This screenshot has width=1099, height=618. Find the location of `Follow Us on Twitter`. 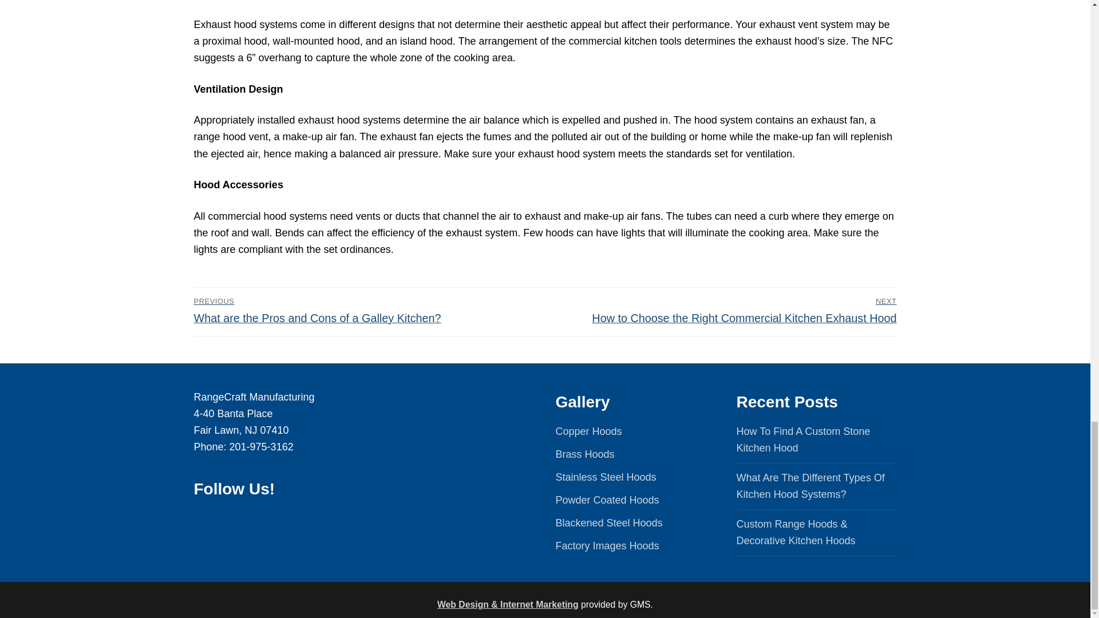

Follow Us on Twitter is located at coordinates (275, 520).